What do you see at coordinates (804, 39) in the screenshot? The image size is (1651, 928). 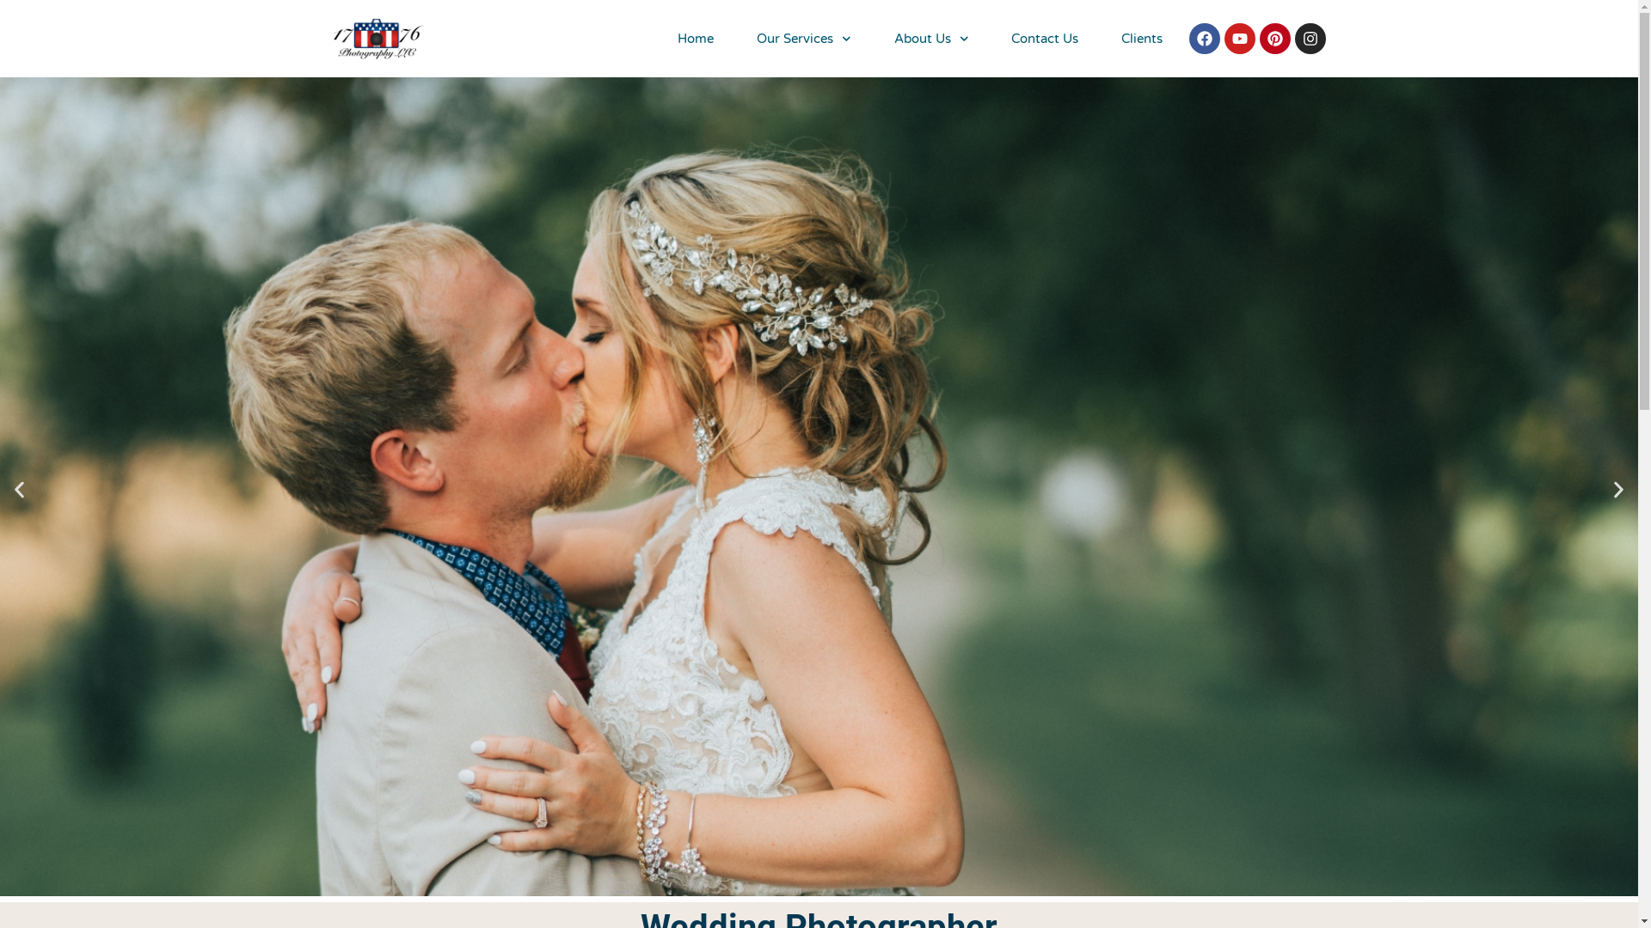 I see `Our Services` at bounding box center [804, 39].